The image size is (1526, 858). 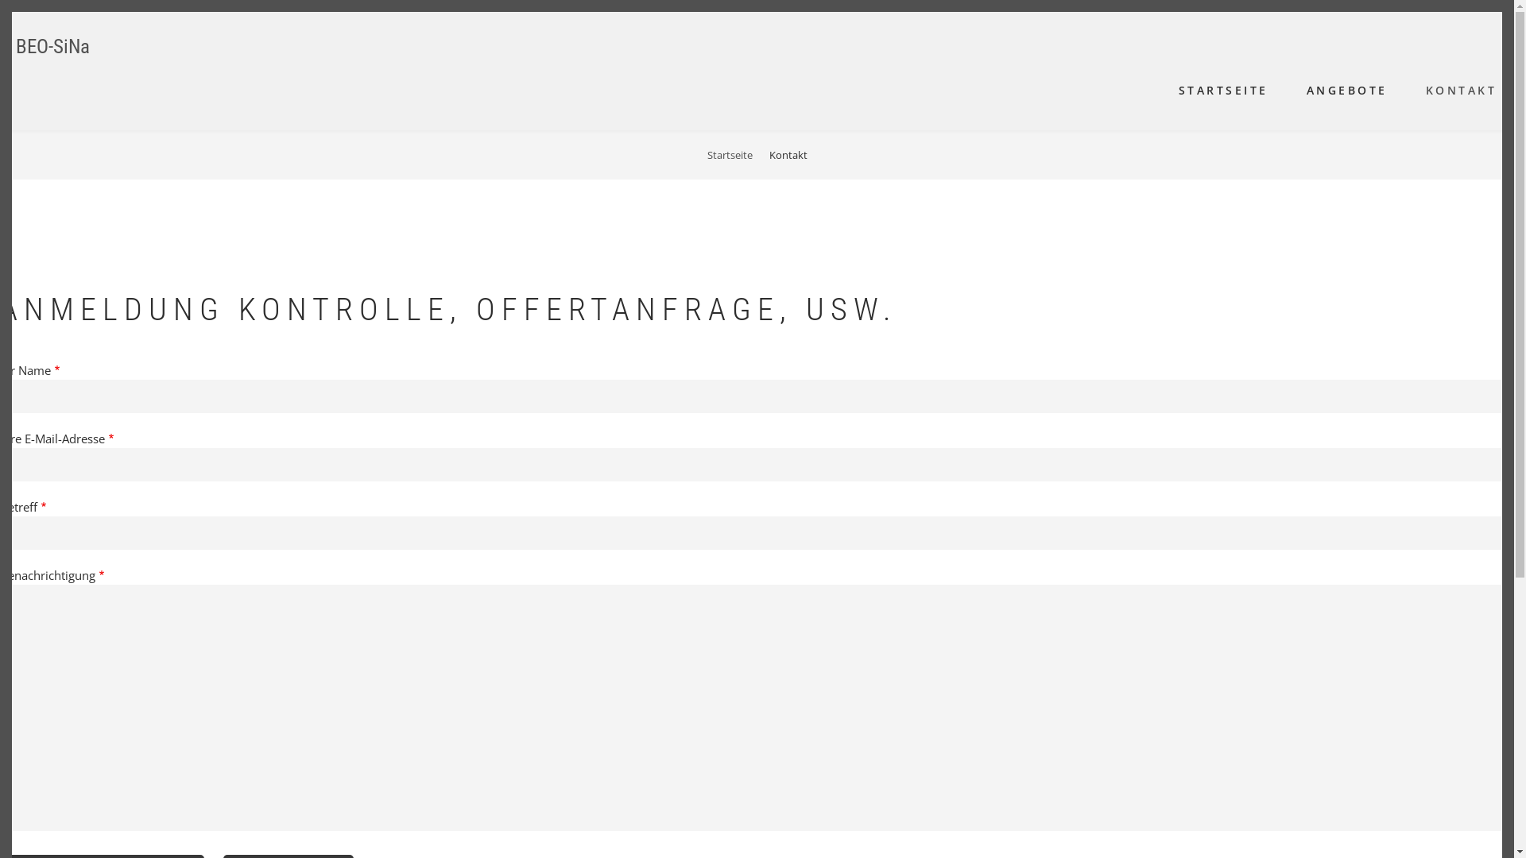 What do you see at coordinates (1346, 91) in the screenshot?
I see `ANGEBOTE` at bounding box center [1346, 91].